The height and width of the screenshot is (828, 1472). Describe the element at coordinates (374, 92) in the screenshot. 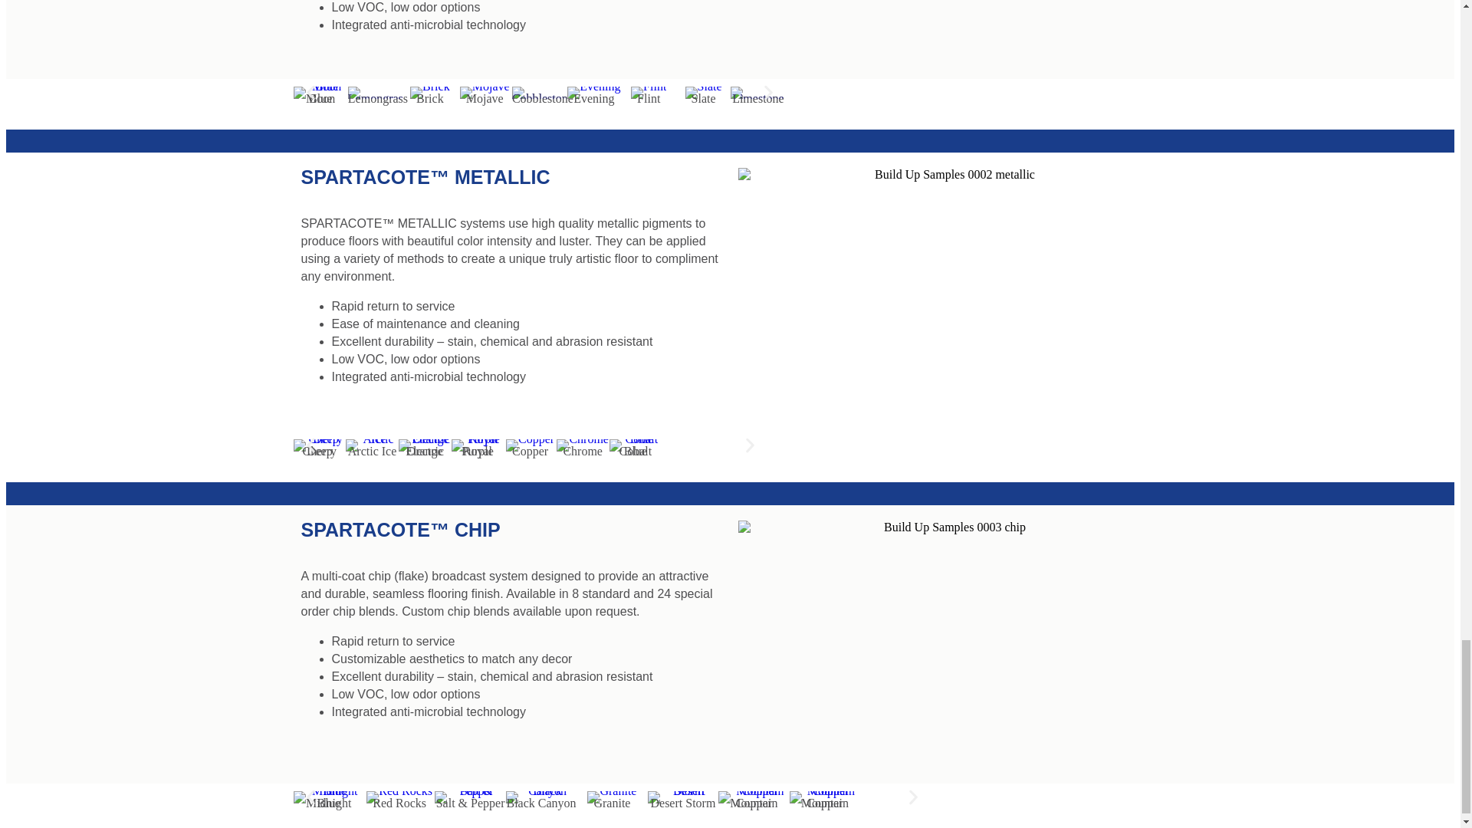

I see `Lemongrass` at that location.